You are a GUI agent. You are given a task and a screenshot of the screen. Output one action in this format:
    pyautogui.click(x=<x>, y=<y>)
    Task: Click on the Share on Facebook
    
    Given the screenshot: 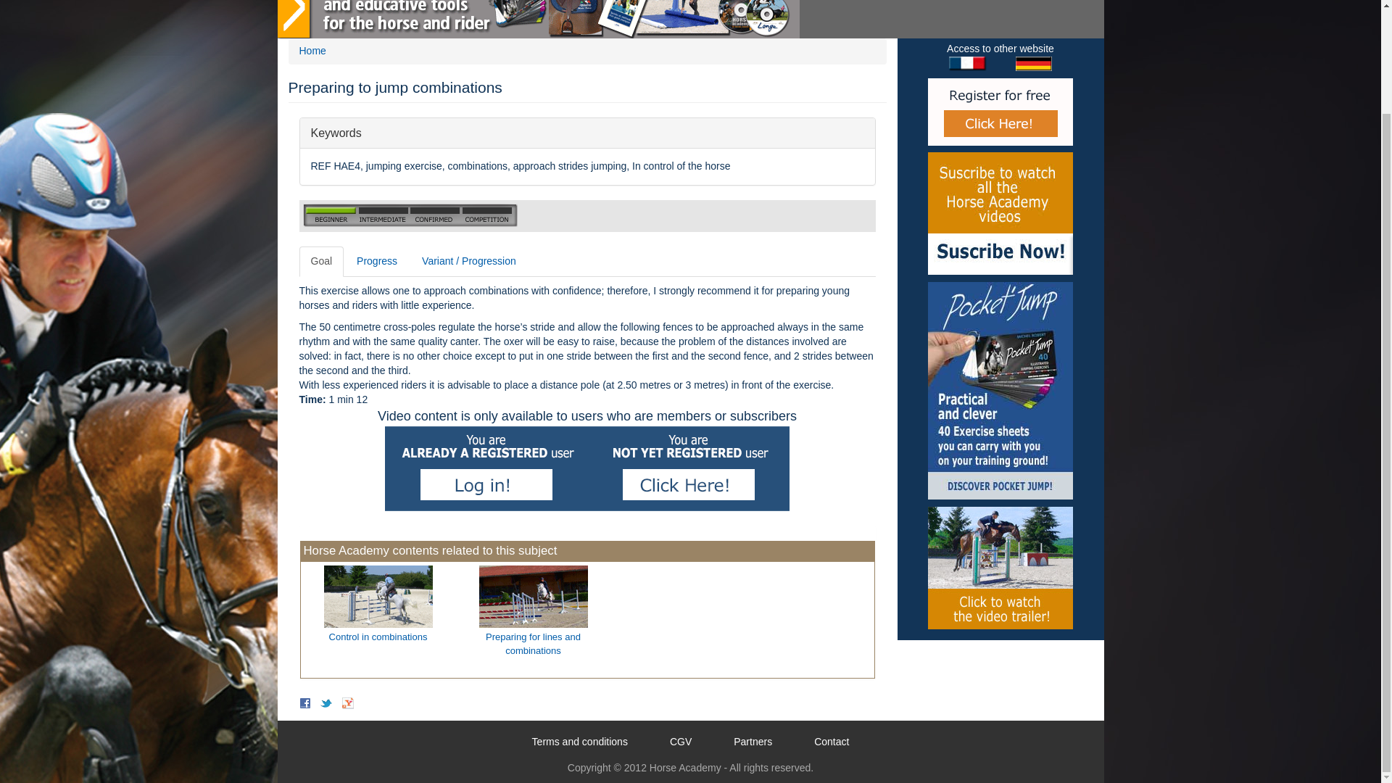 What is the action you would take?
    pyautogui.click(x=1000, y=213)
    